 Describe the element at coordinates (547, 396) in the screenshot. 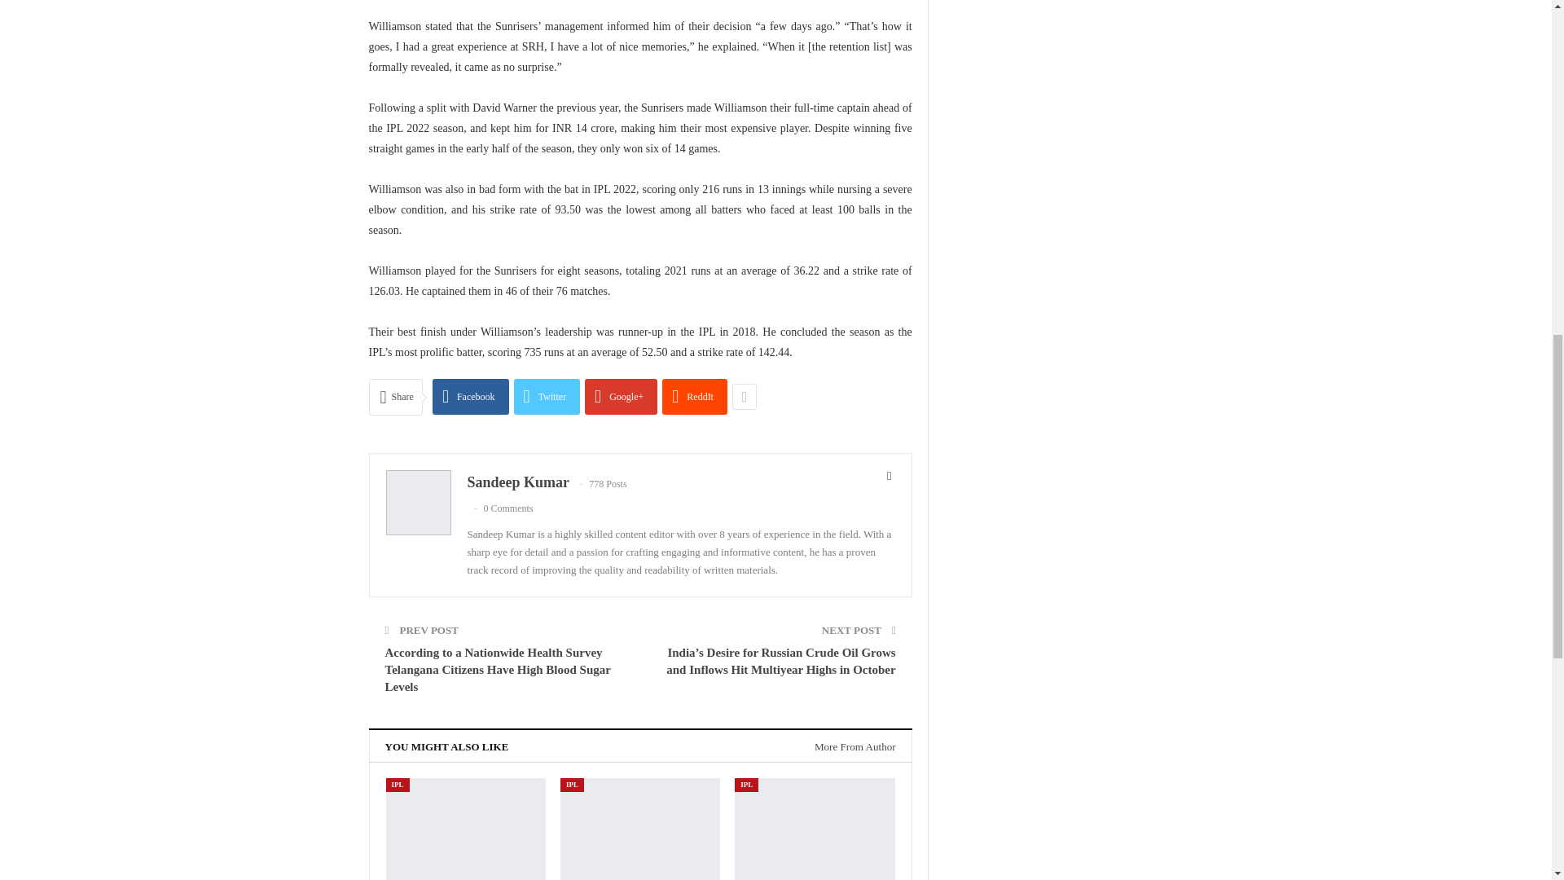

I see `Twitter` at that location.